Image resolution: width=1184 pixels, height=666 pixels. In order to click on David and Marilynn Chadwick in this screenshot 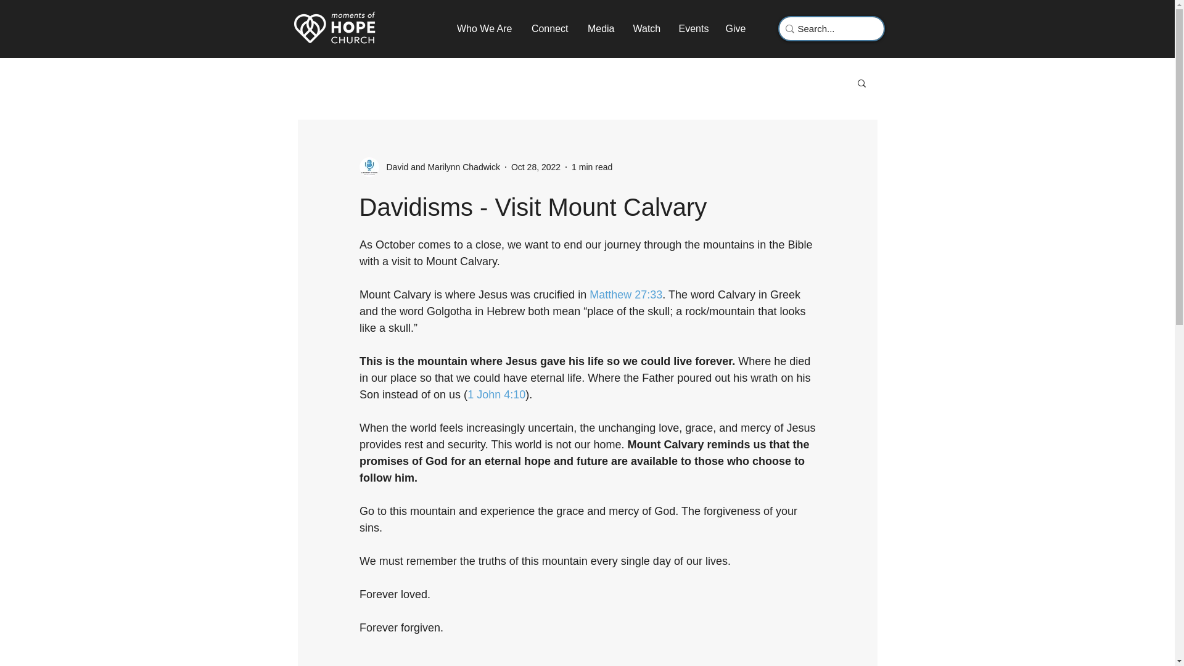, I will do `click(439, 166)`.